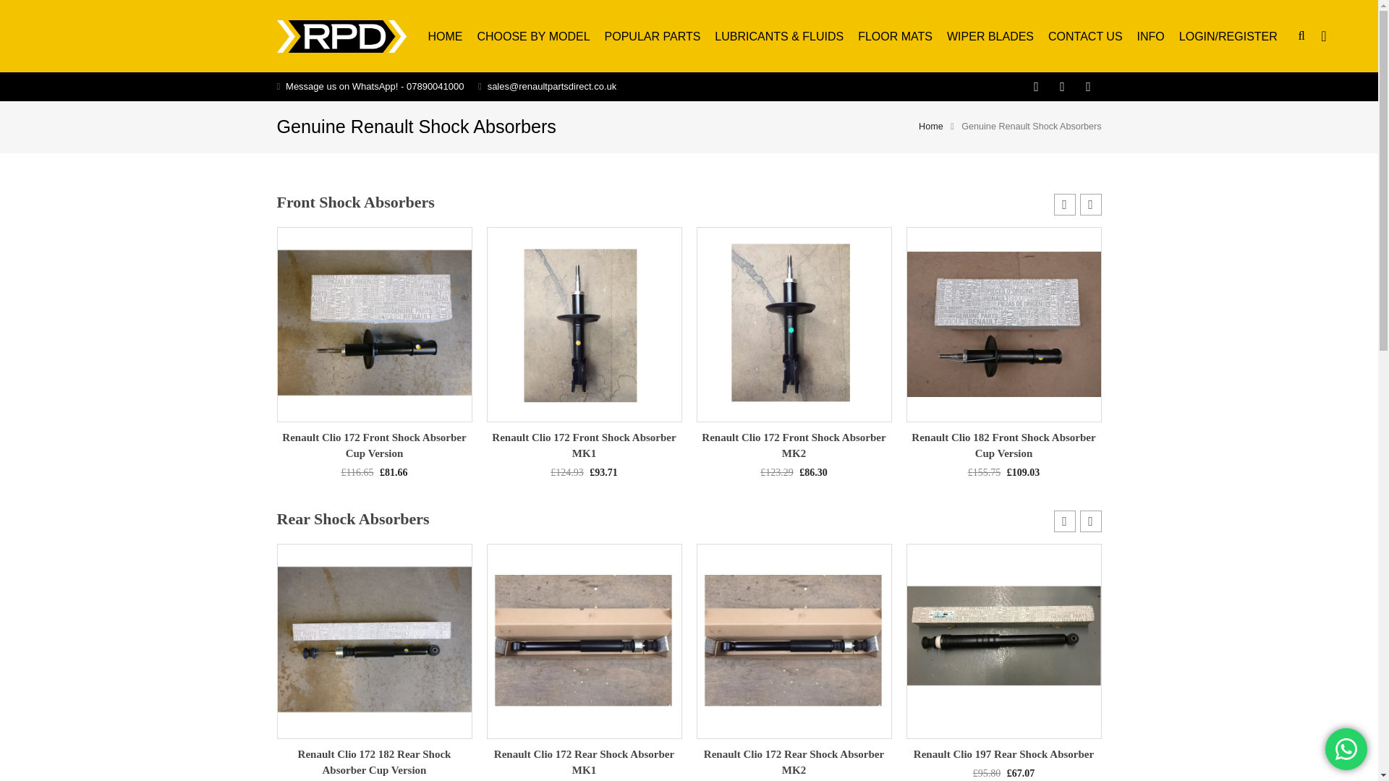 The width and height of the screenshot is (1389, 781). Describe the element at coordinates (653, 36) in the screenshot. I see `POPULAR PARTS` at that location.